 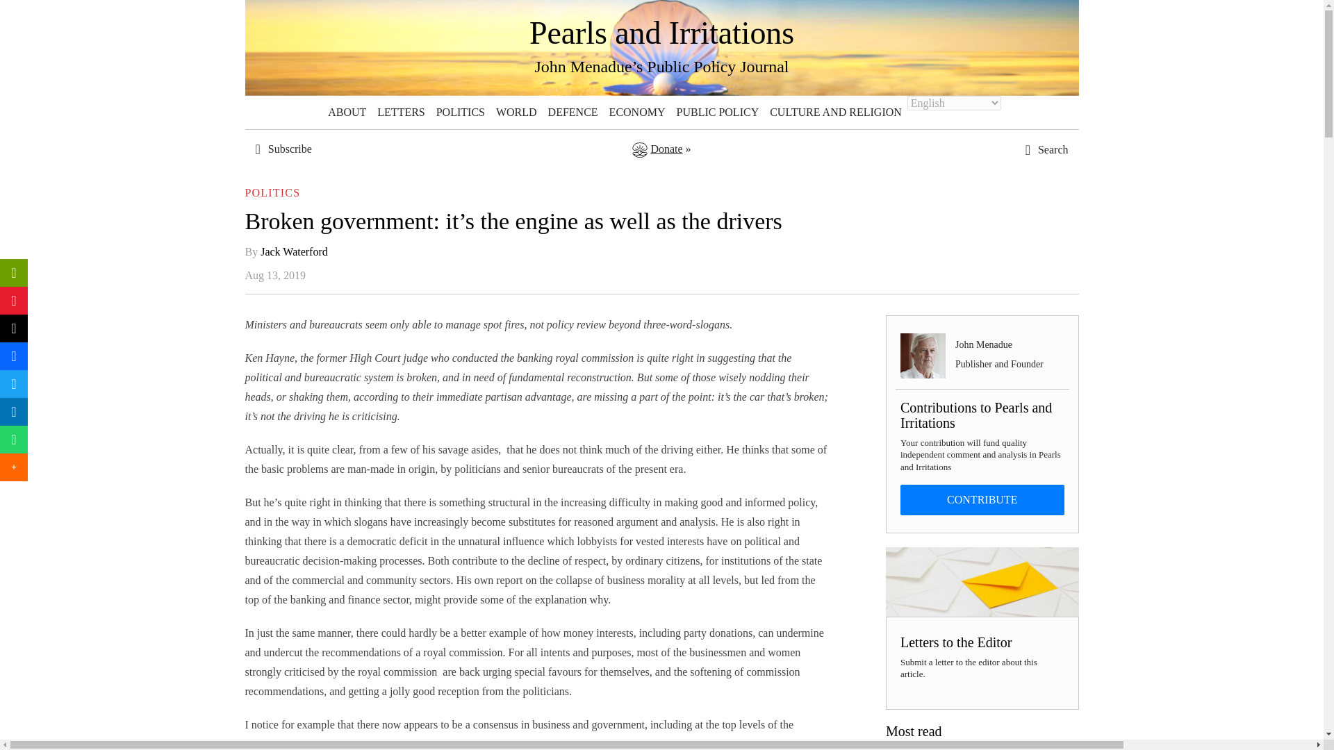 What do you see at coordinates (717, 112) in the screenshot?
I see `PUBLIC POLICY` at bounding box center [717, 112].